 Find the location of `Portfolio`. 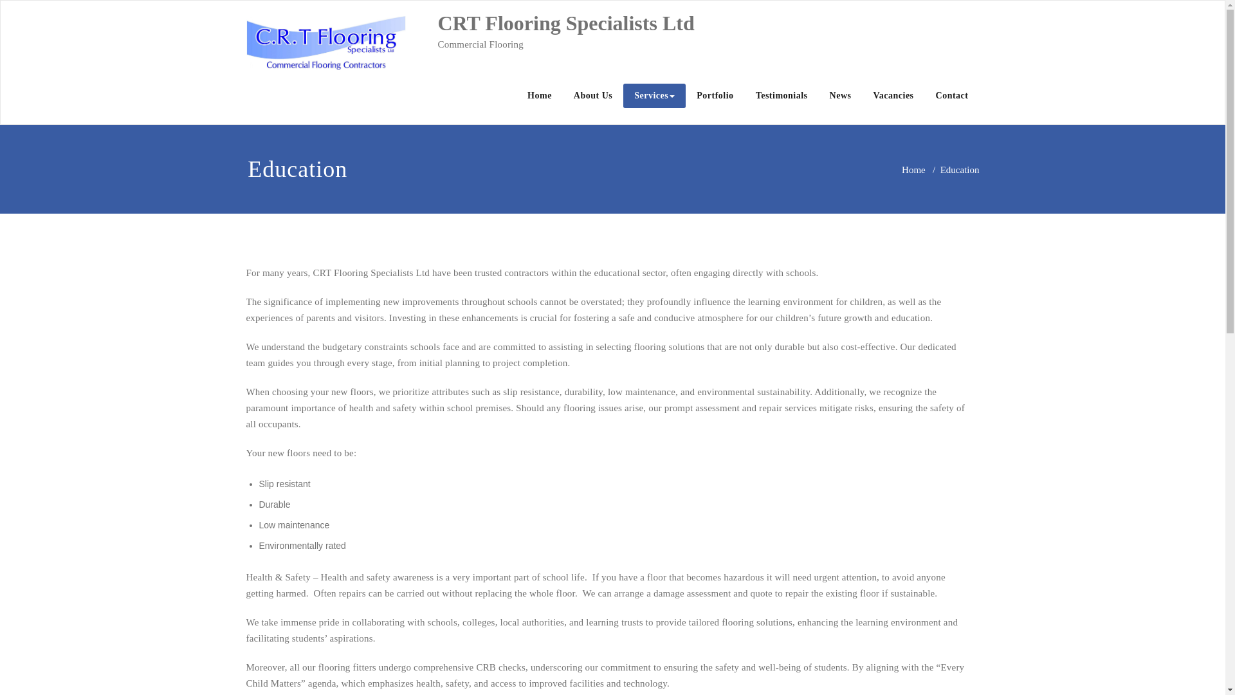

Portfolio is located at coordinates (715, 95).